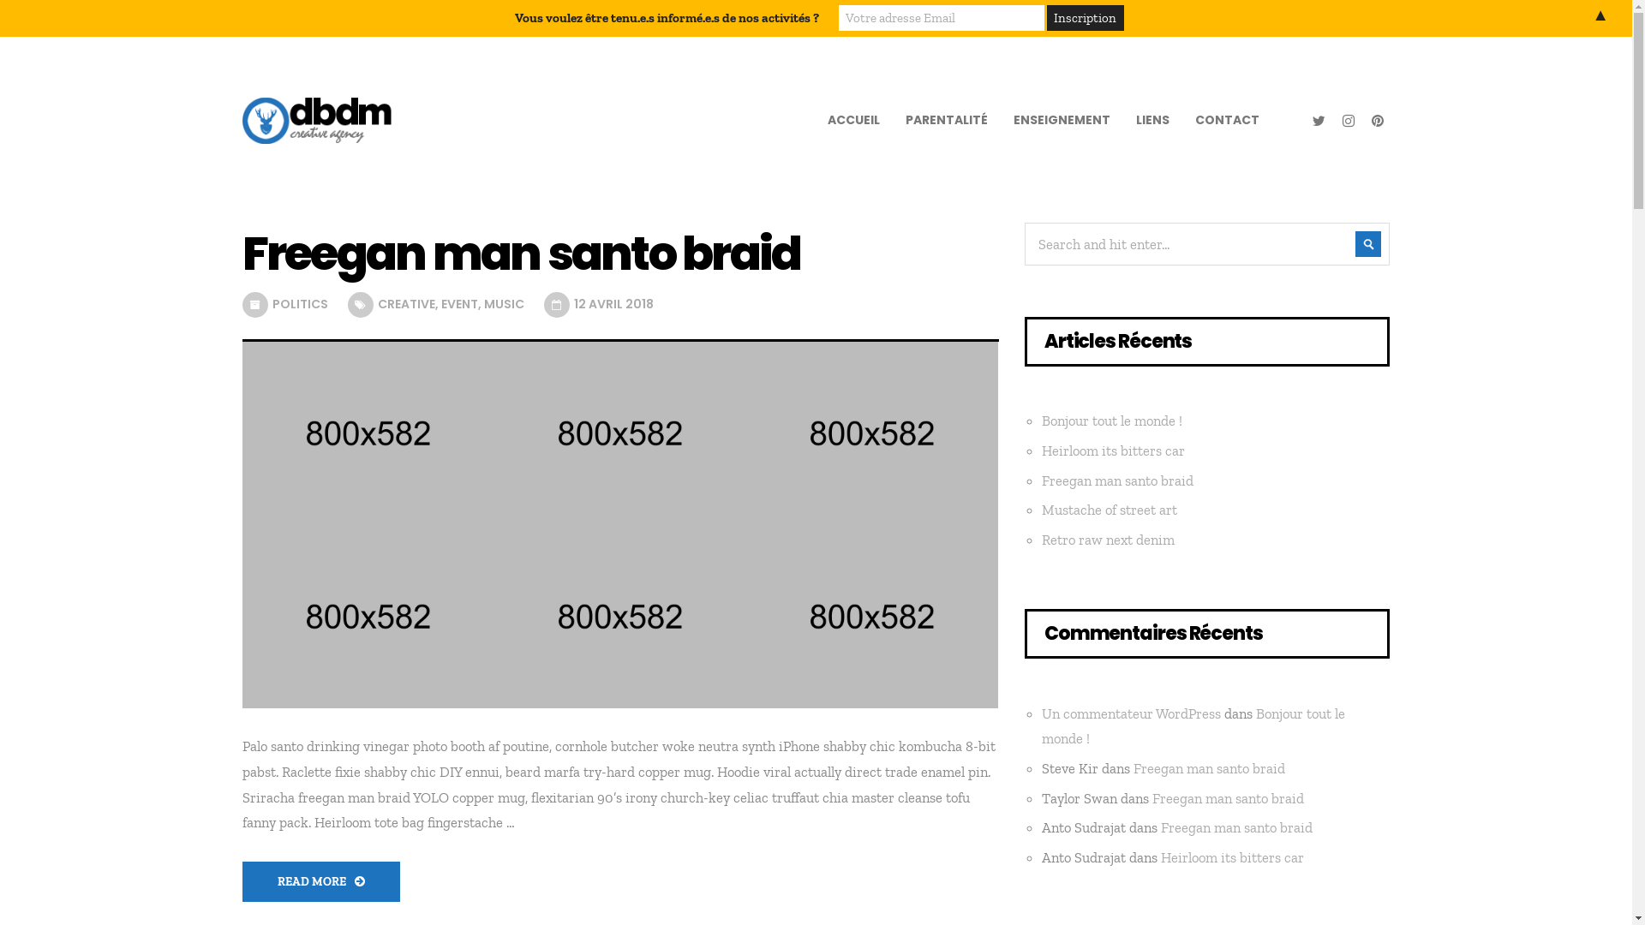 Image resolution: width=1645 pixels, height=925 pixels. What do you see at coordinates (459, 304) in the screenshot?
I see `EVENT` at bounding box center [459, 304].